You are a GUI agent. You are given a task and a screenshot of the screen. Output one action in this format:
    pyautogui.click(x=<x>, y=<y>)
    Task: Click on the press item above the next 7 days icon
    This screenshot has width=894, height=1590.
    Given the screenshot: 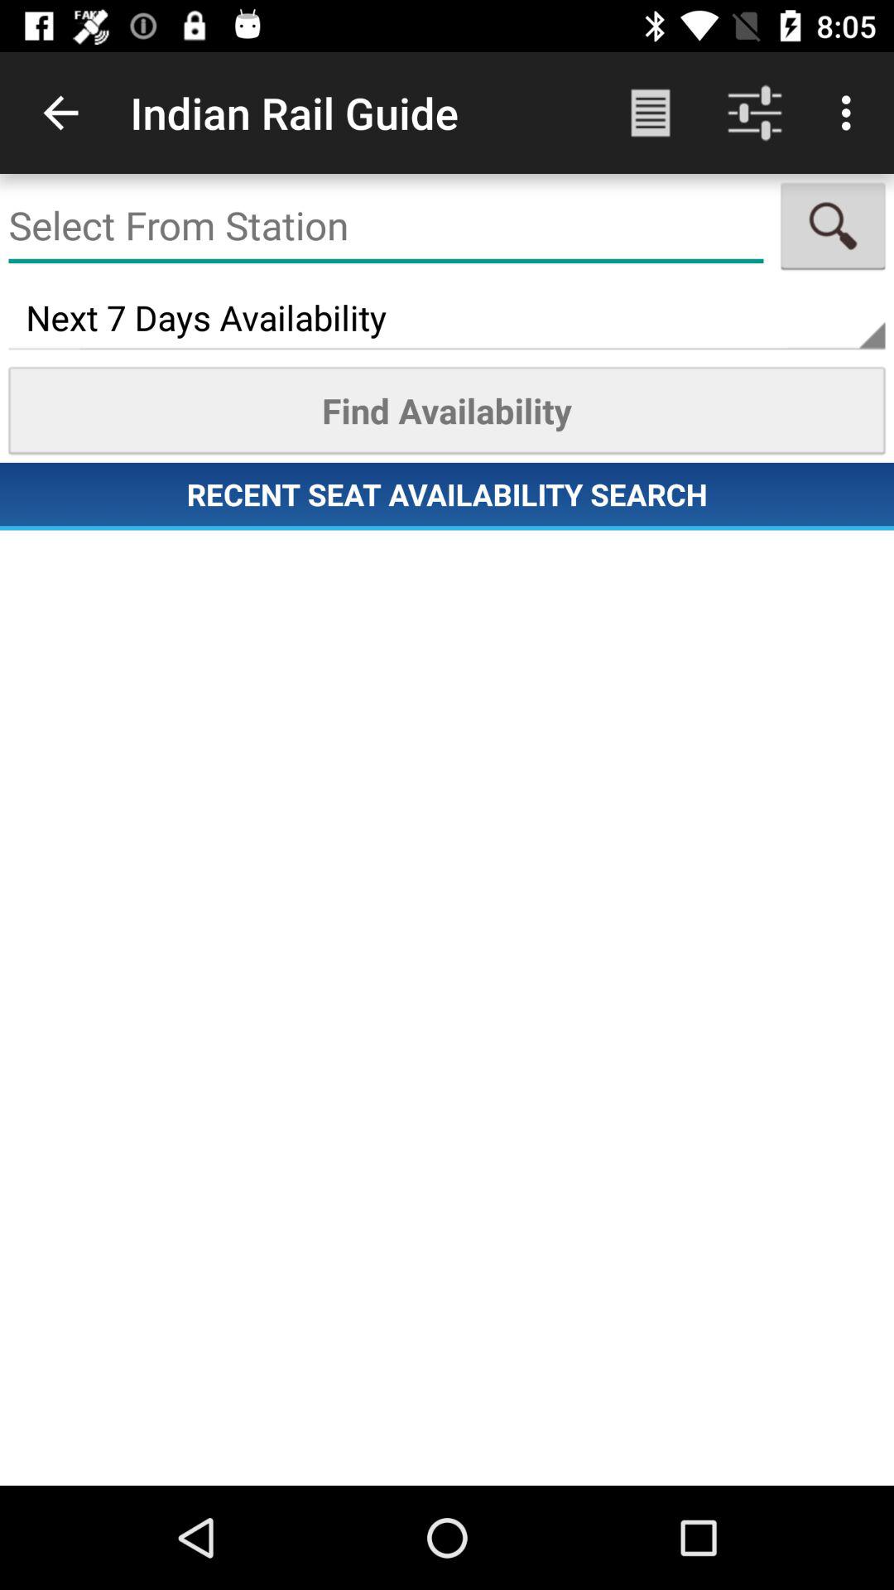 What is the action you would take?
    pyautogui.click(x=833, y=225)
    